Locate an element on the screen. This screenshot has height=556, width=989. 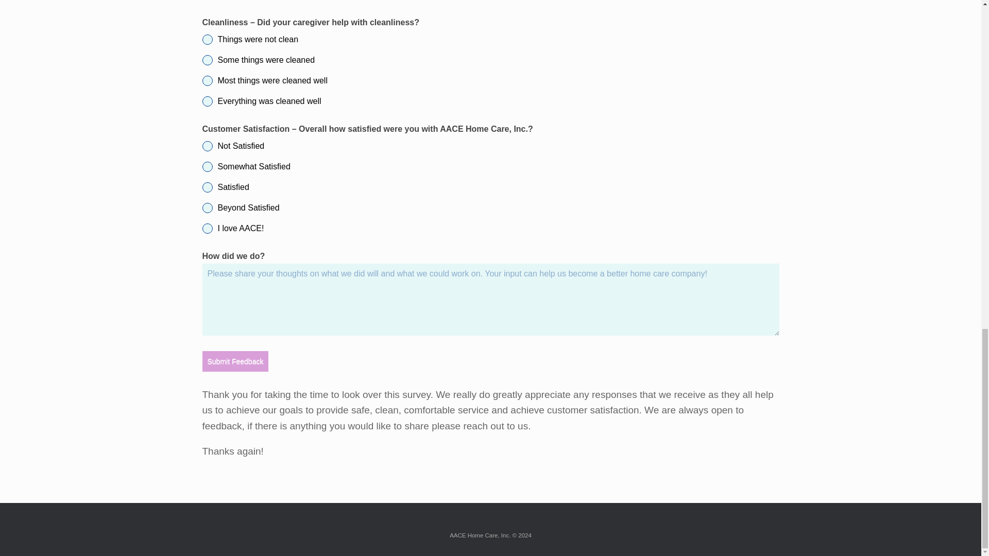
Not Satisfied is located at coordinates (490, 146).